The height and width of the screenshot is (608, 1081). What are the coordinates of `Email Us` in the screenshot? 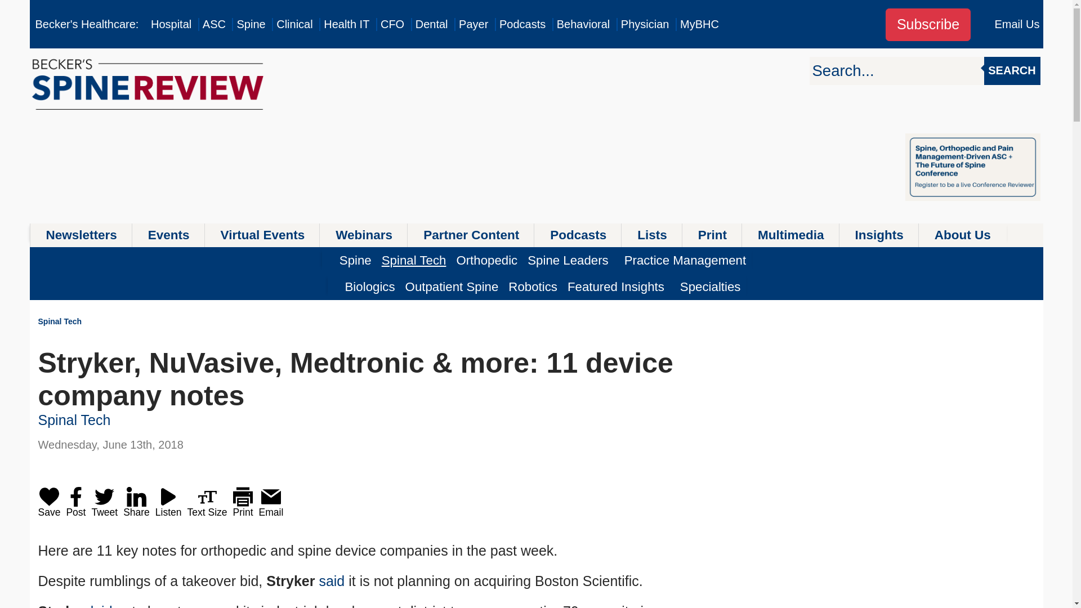 It's located at (1017, 24).